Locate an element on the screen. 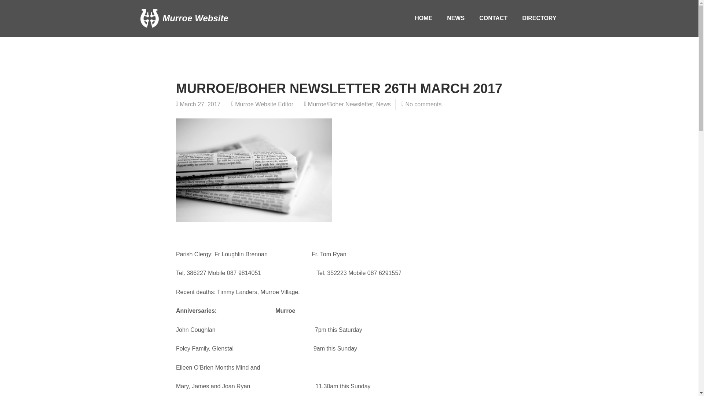 Image resolution: width=704 pixels, height=396 pixels. News is located at coordinates (383, 104).